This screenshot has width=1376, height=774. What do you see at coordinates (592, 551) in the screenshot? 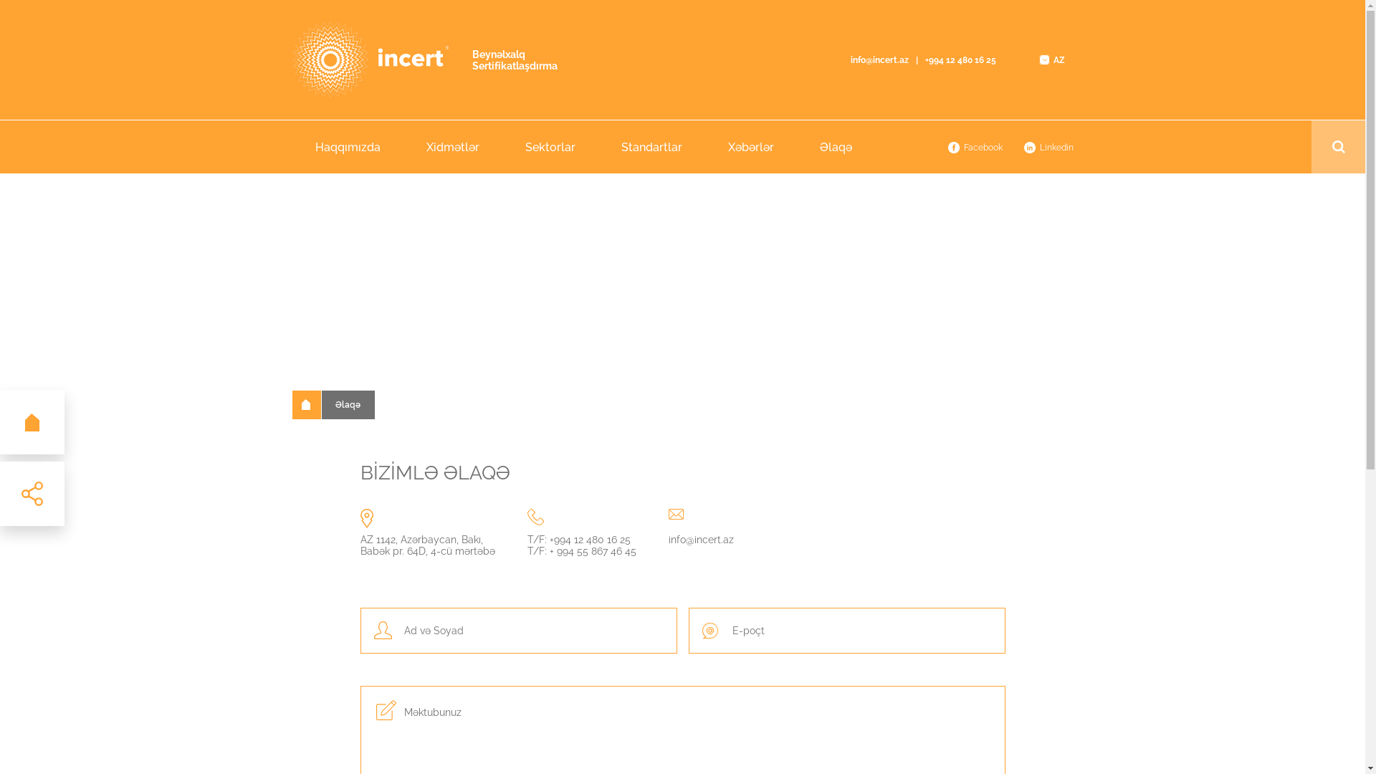
I see `+ 994 55 867 46 45` at bounding box center [592, 551].